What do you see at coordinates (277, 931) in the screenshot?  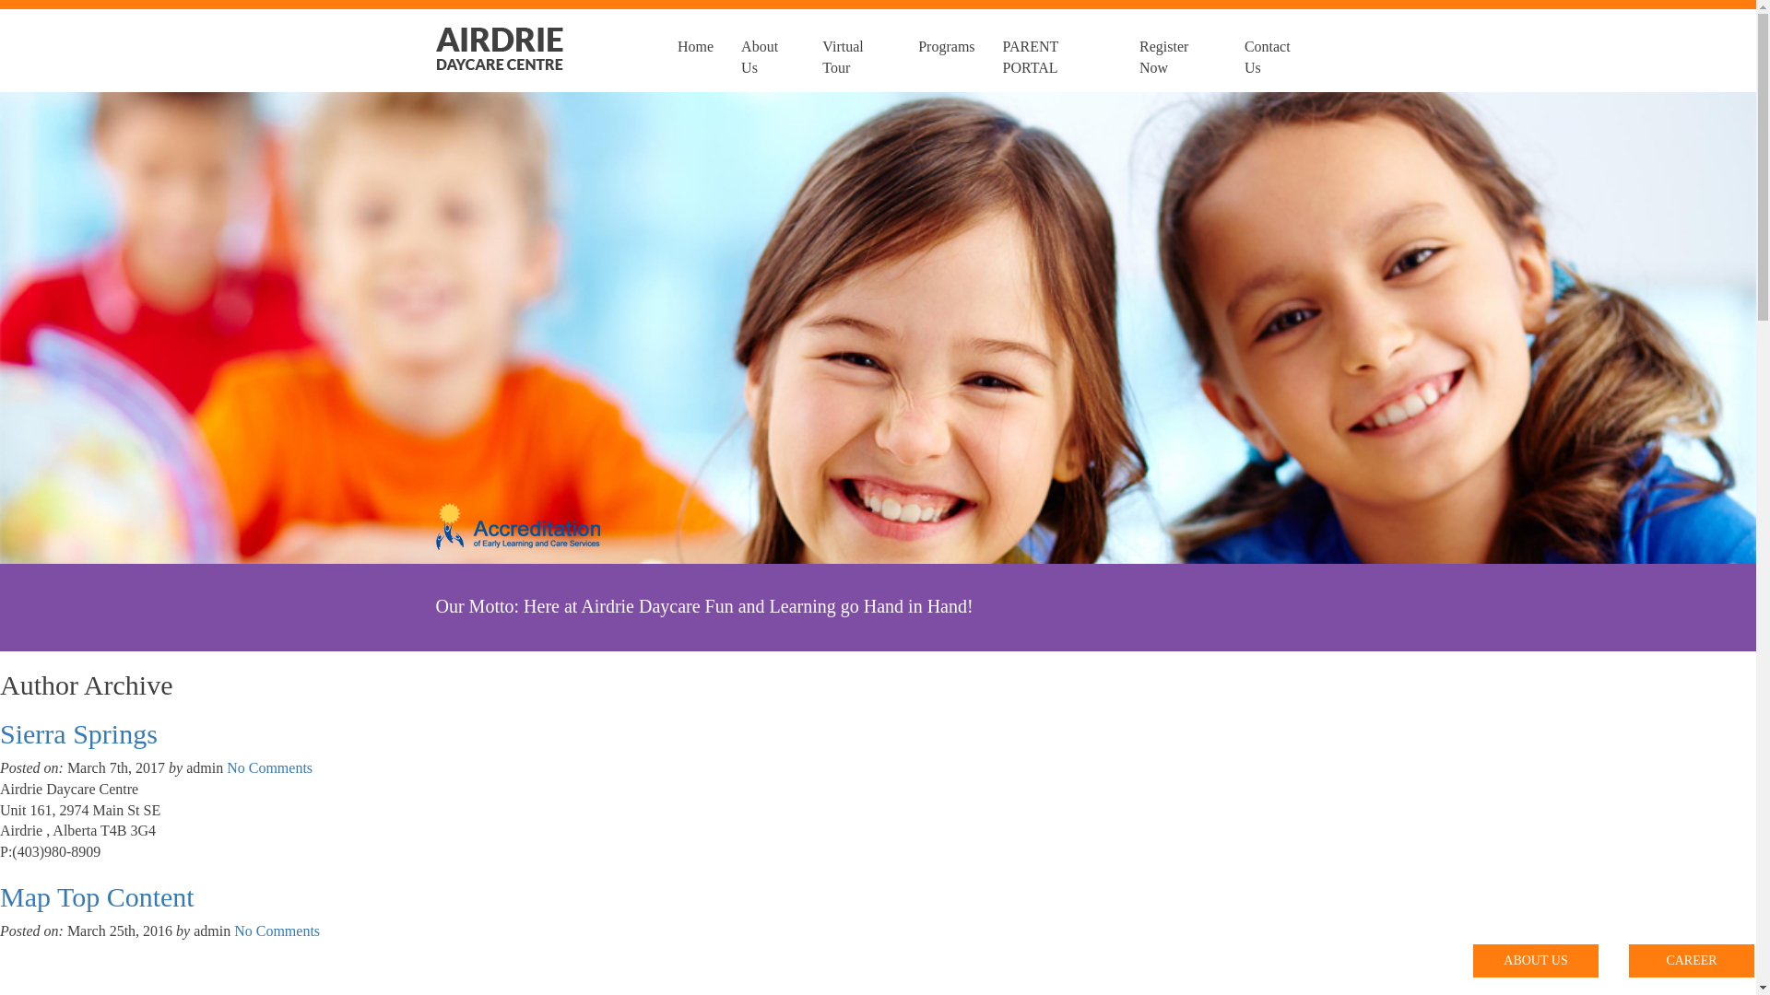 I see `No Comments` at bounding box center [277, 931].